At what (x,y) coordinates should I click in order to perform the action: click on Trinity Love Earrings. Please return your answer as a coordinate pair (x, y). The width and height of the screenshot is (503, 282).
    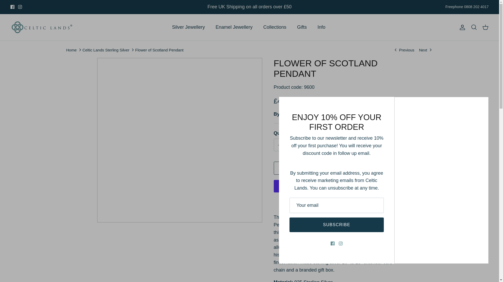
    Looking at the image, I should click on (404, 50).